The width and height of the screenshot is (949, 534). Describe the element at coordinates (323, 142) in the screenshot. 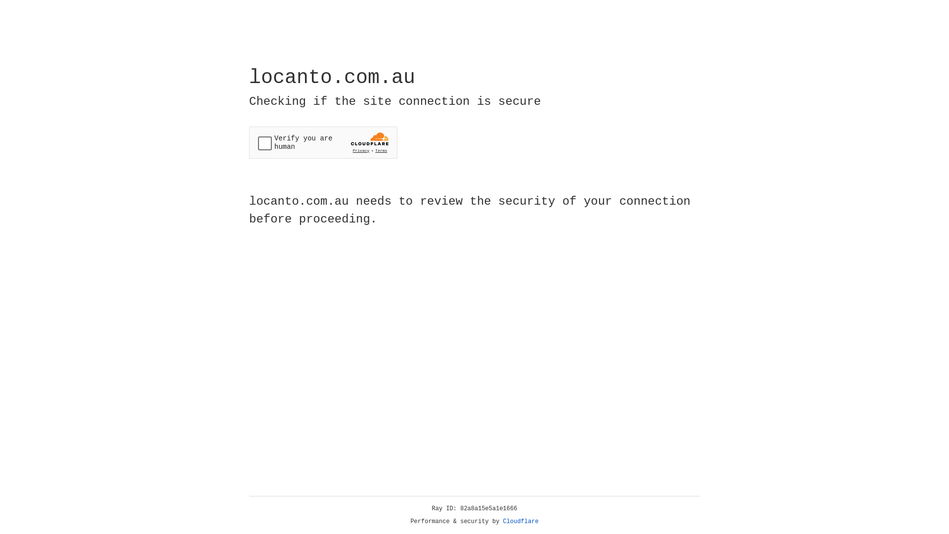

I see `Widget containing a Cloudflare security challenge` at that location.